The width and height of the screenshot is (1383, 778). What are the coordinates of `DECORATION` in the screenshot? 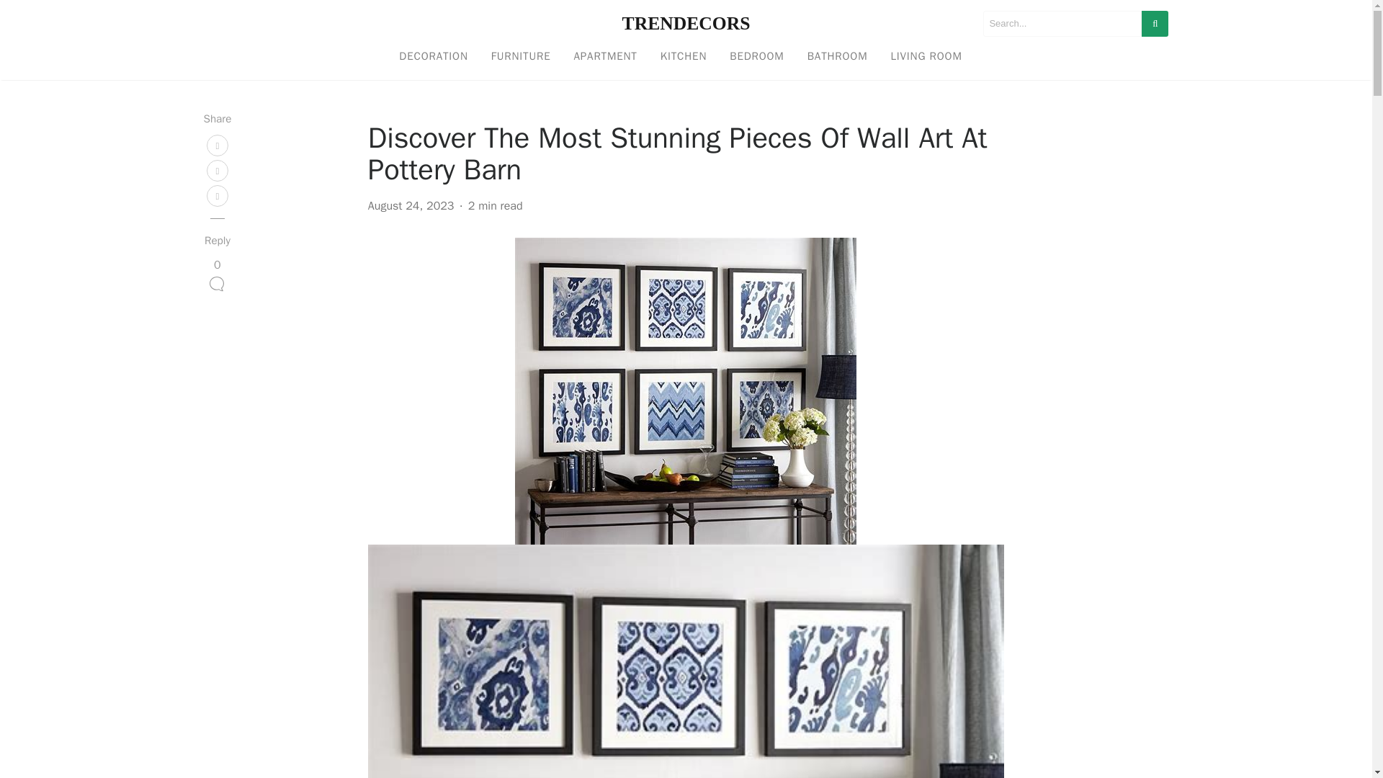 It's located at (432, 57).